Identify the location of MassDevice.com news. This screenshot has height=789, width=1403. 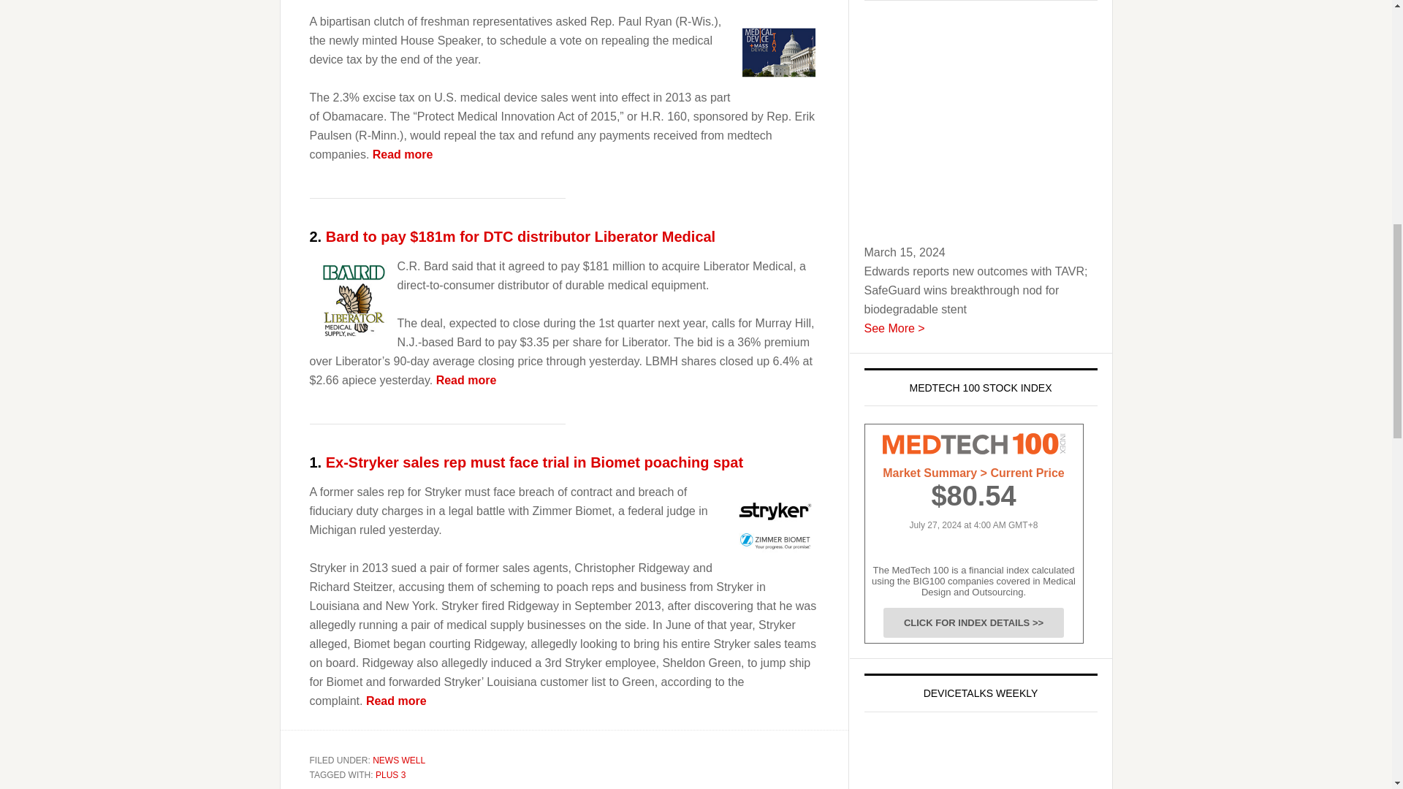
(466, 380).